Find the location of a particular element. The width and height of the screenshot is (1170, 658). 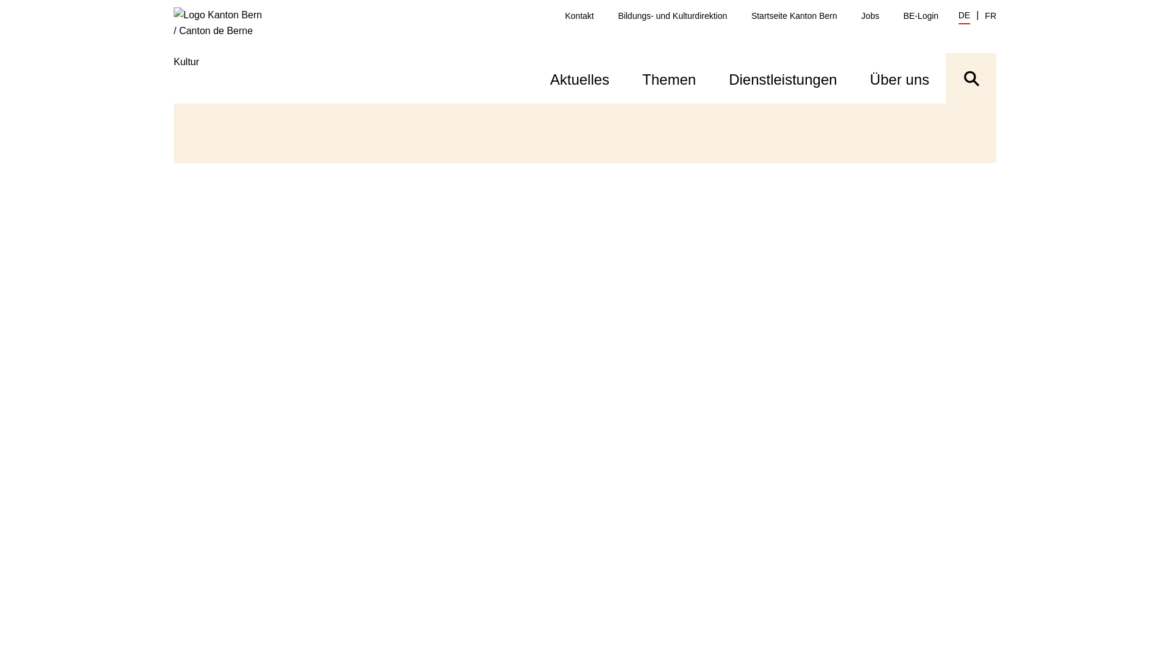

Kontakt is located at coordinates (579, 16).